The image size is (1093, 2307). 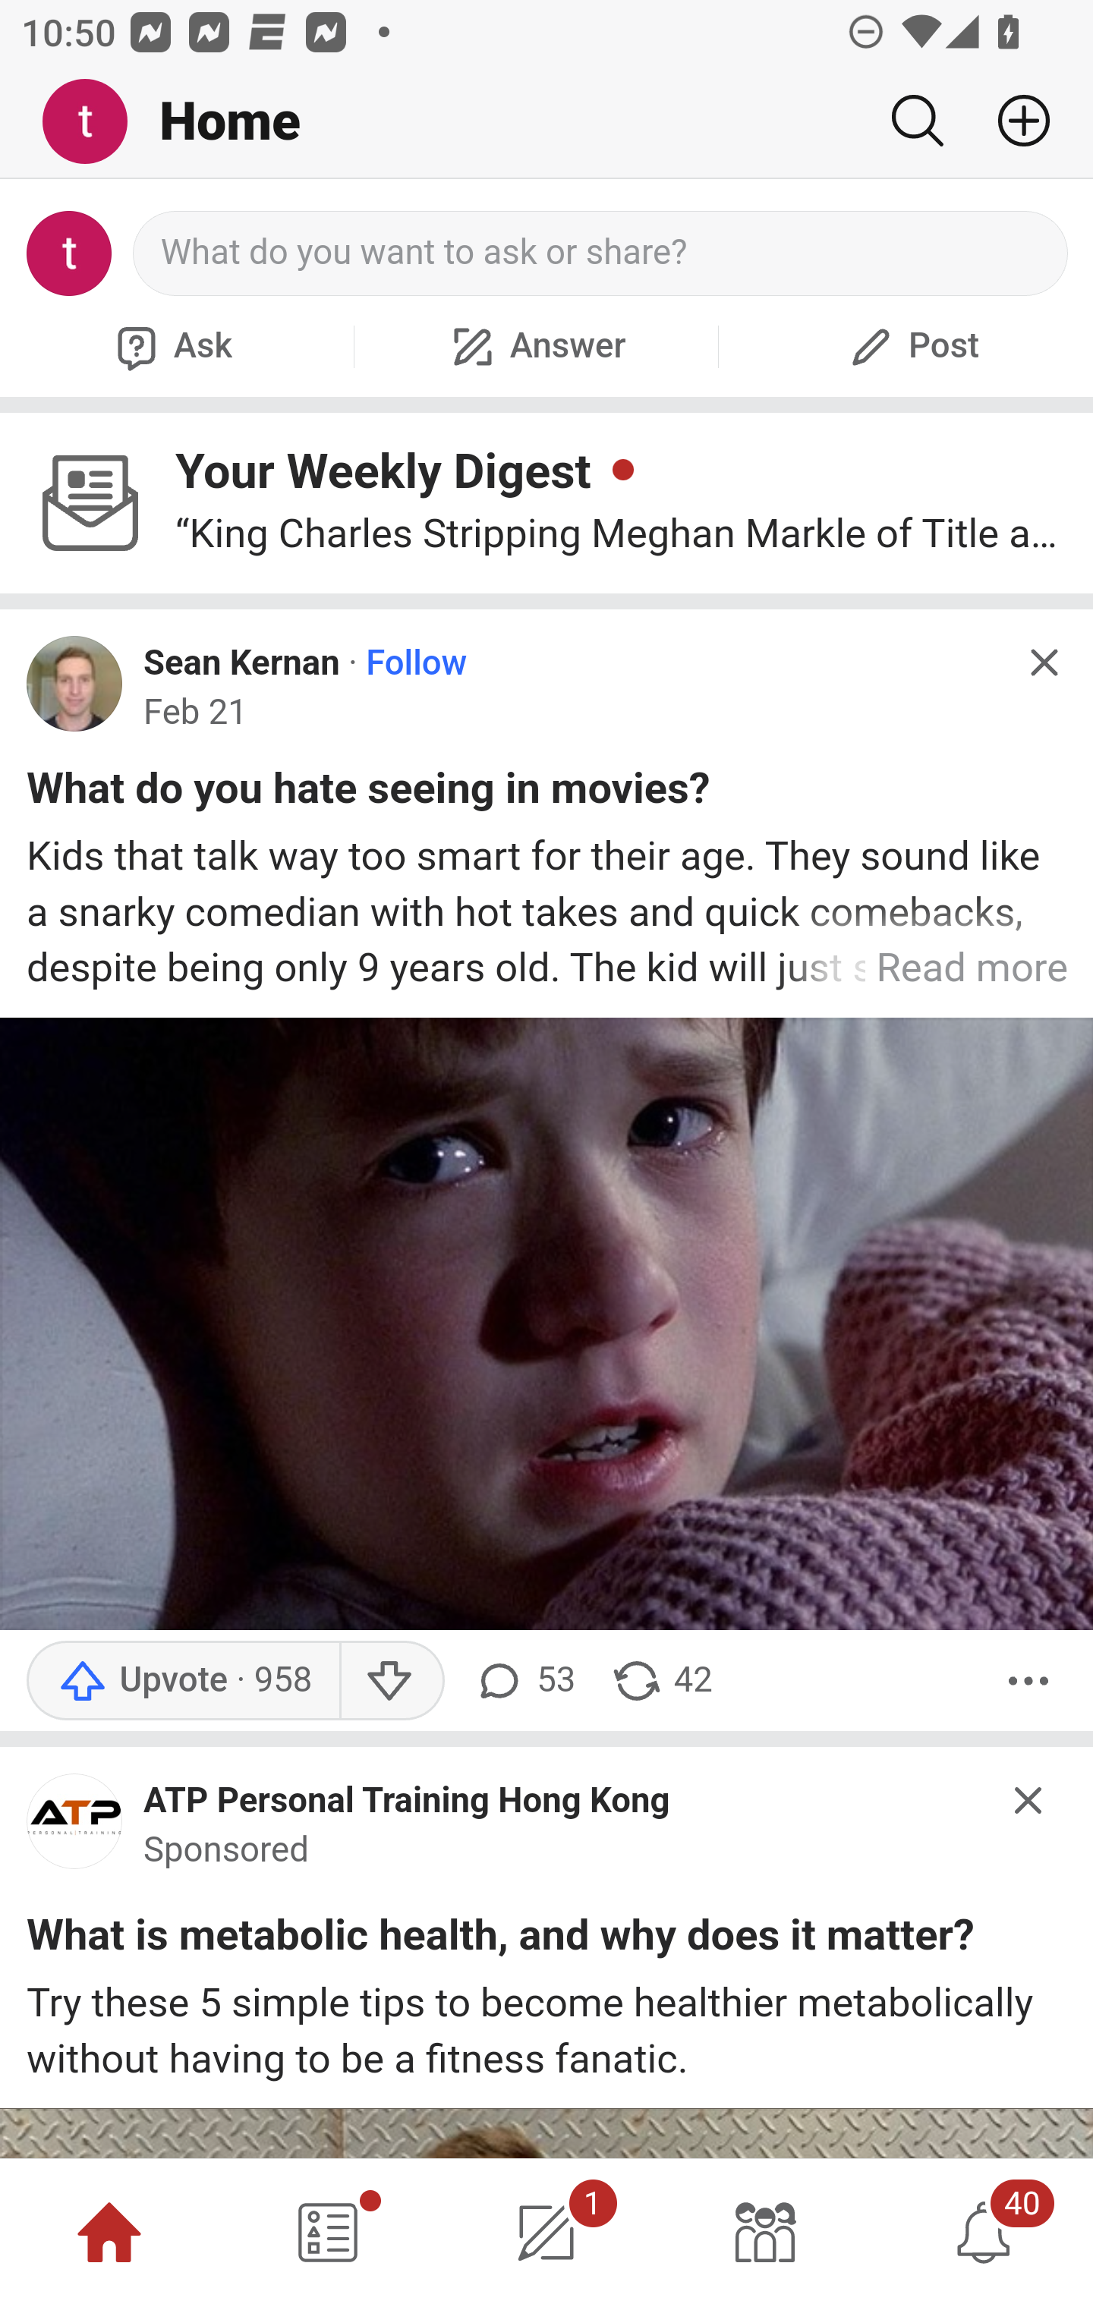 I want to click on 53 comments, so click(x=524, y=1680).